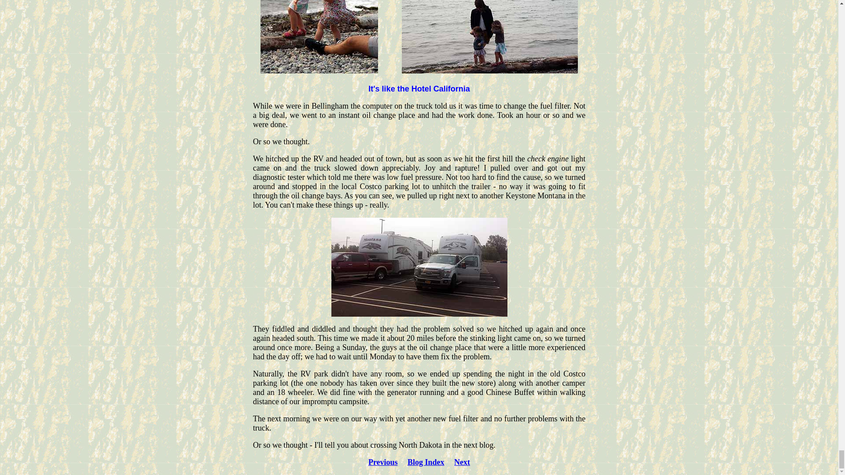  I want to click on Previous, so click(383, 462).